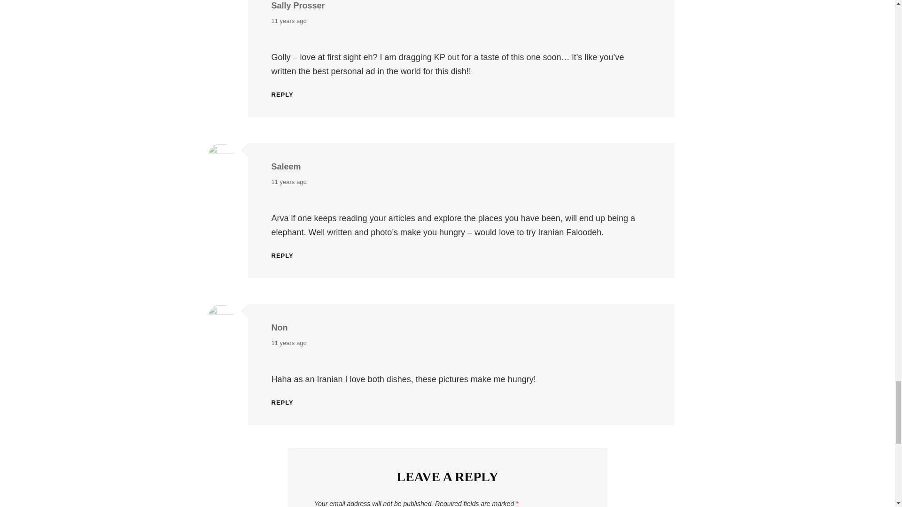  What do you see at coordinates (282, 95) in the screenshot?
I see `REPLY` at bounding box center [282, 95].